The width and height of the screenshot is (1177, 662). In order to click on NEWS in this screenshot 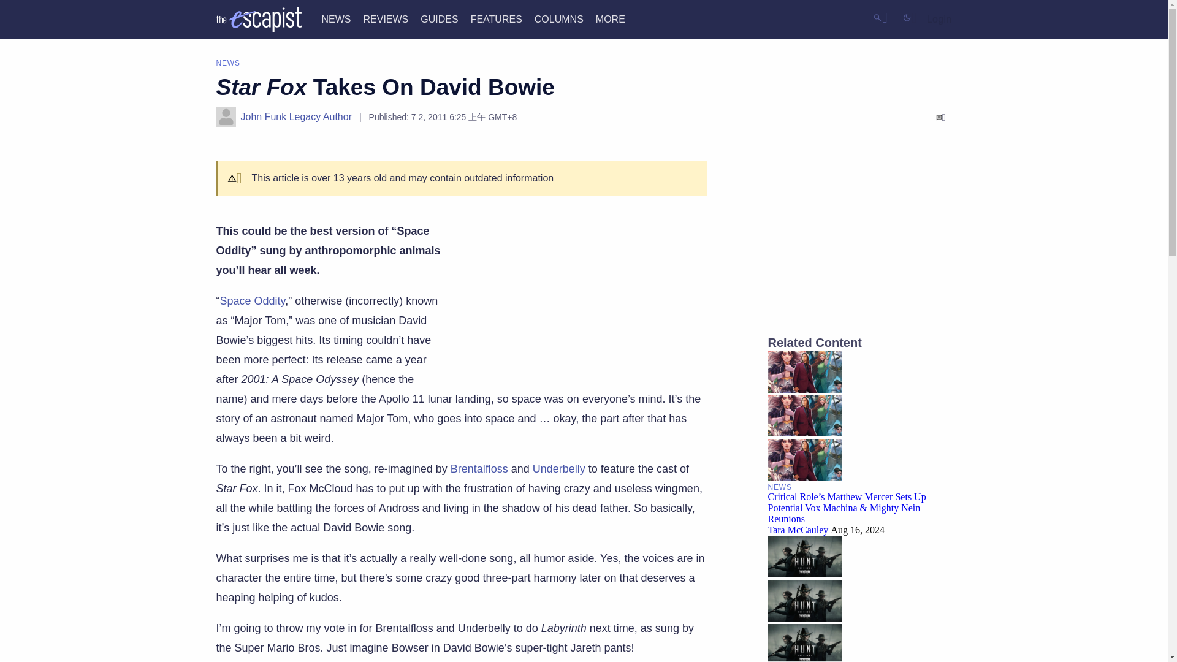, I will do `click(336, 18)`.